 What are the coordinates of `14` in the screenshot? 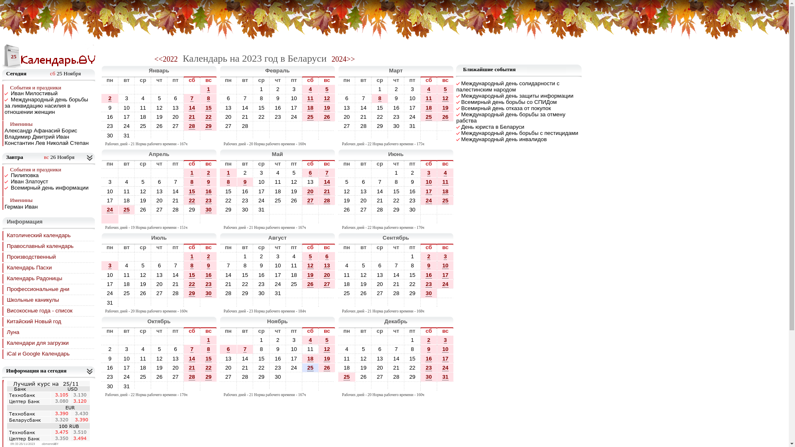 It's located at (327, 182).